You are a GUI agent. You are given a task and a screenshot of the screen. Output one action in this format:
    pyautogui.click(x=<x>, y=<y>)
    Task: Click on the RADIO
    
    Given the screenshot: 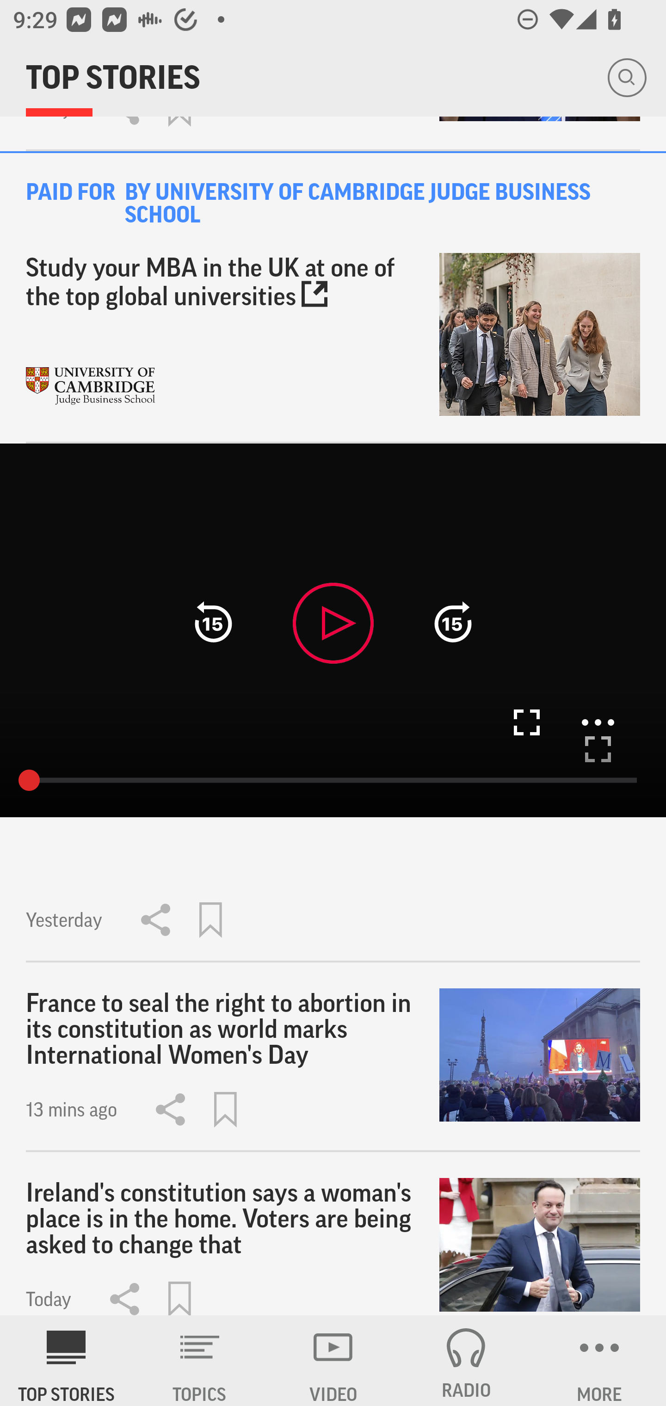 What is the action you would take?
    pyautogui.click(x=466, y=1361)
    